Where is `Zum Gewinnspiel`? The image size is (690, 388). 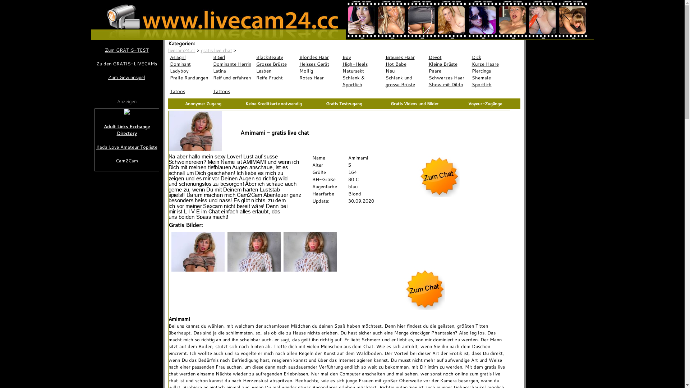 Zum Gewinnspiel is located at coordinates (126, 78).